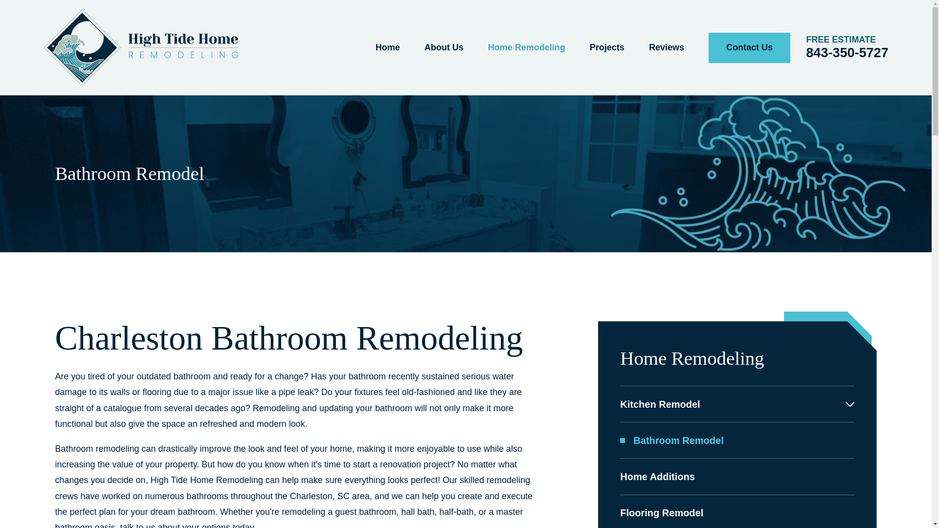  What do you see at coordinates (444, 47) in the screenshot?
I see `About Us` at bounding box center [444, 47].